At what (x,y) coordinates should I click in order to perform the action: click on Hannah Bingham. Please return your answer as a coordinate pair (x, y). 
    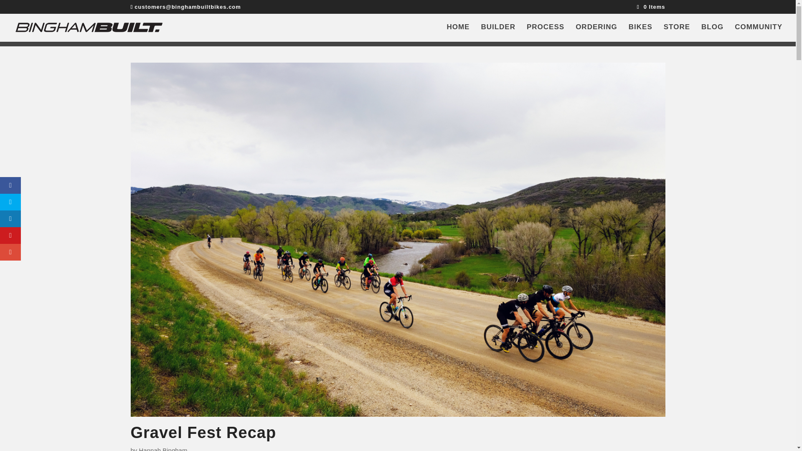
    Looking at the image, I should click on (163, 449).